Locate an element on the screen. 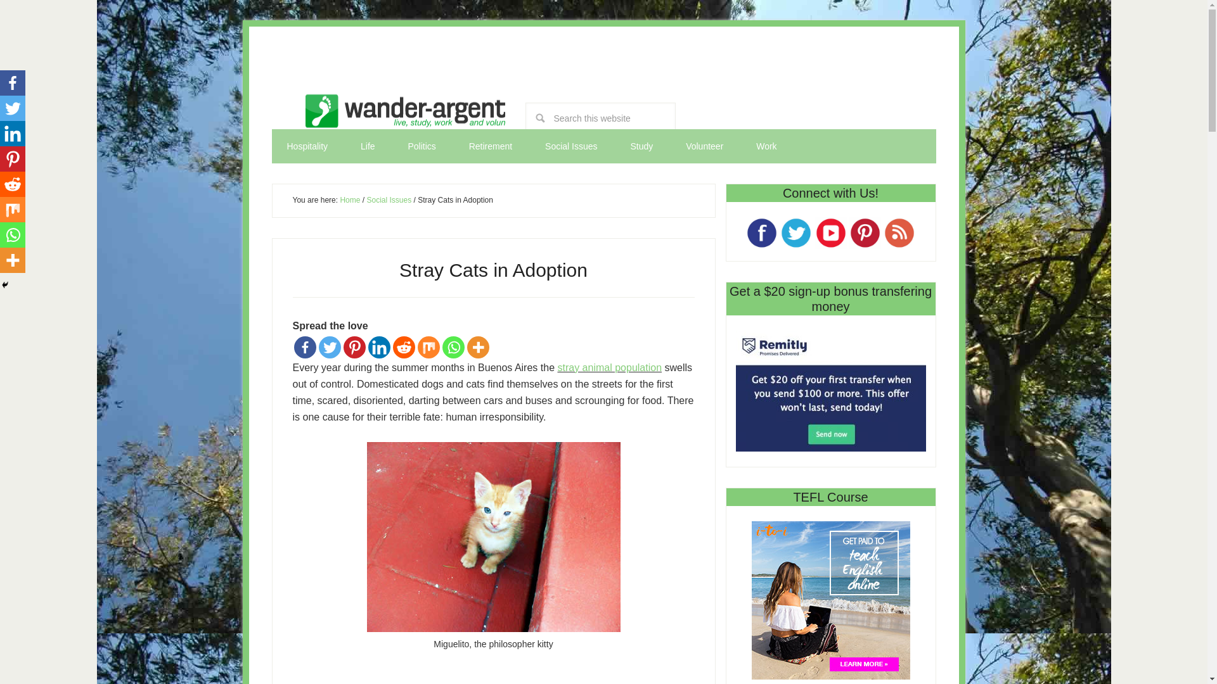 Image resolution: width=1217 pixels, height=684 pixels. Social Issues is located at coordinates (570, 146).